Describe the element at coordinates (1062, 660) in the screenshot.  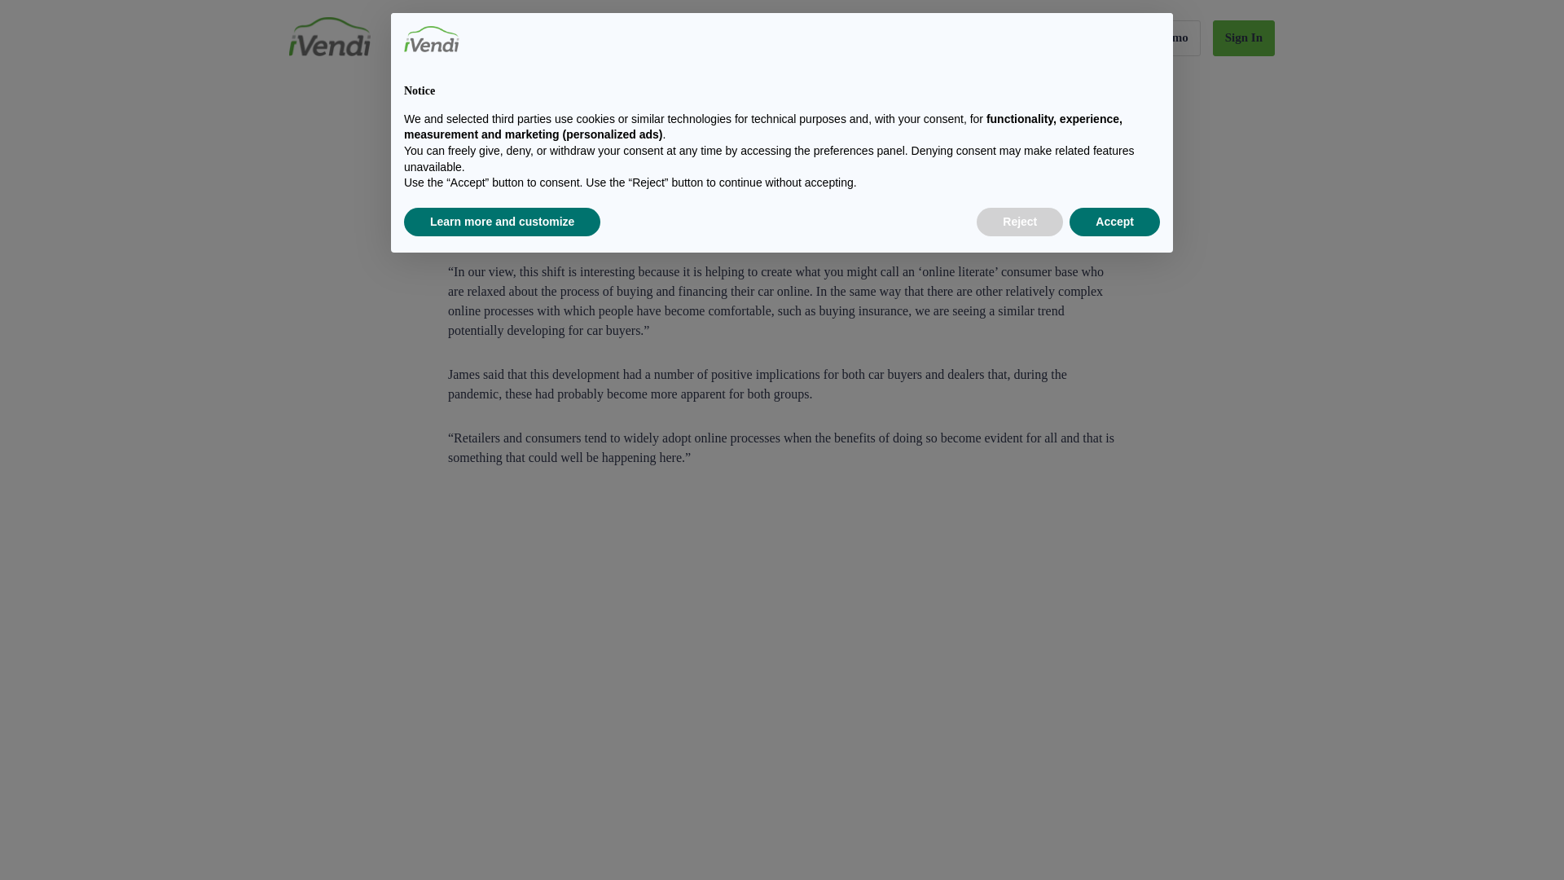
I see `Follow us on LinkedIn` at that location.